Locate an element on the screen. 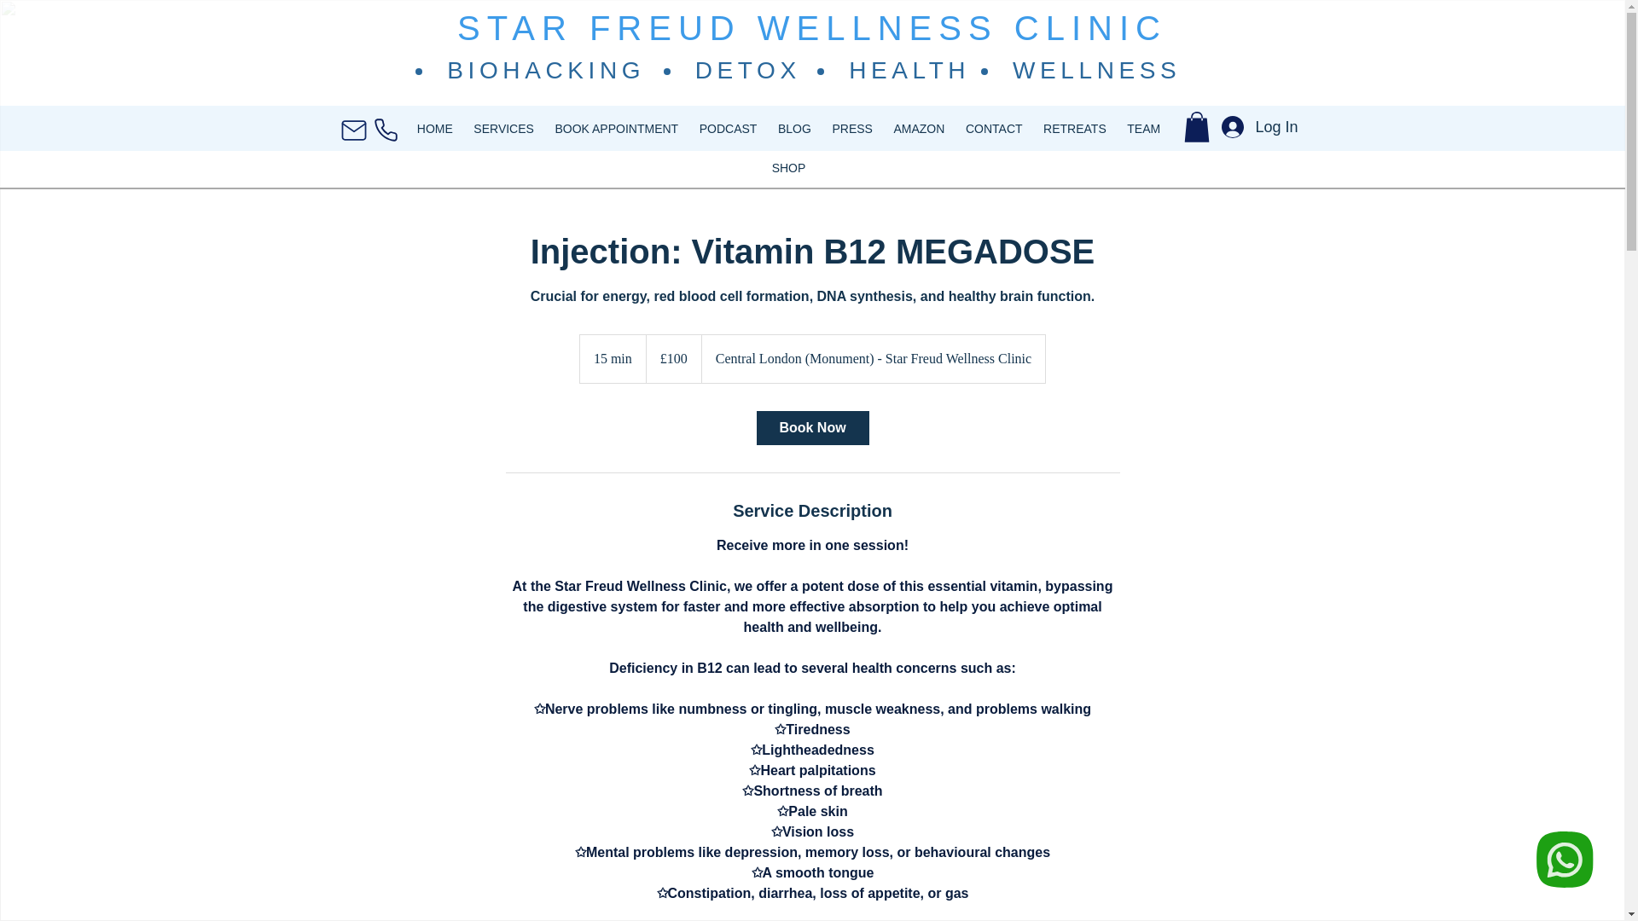 The image size is (1638, 921). HEALTH is located at coordinates (909, 70).